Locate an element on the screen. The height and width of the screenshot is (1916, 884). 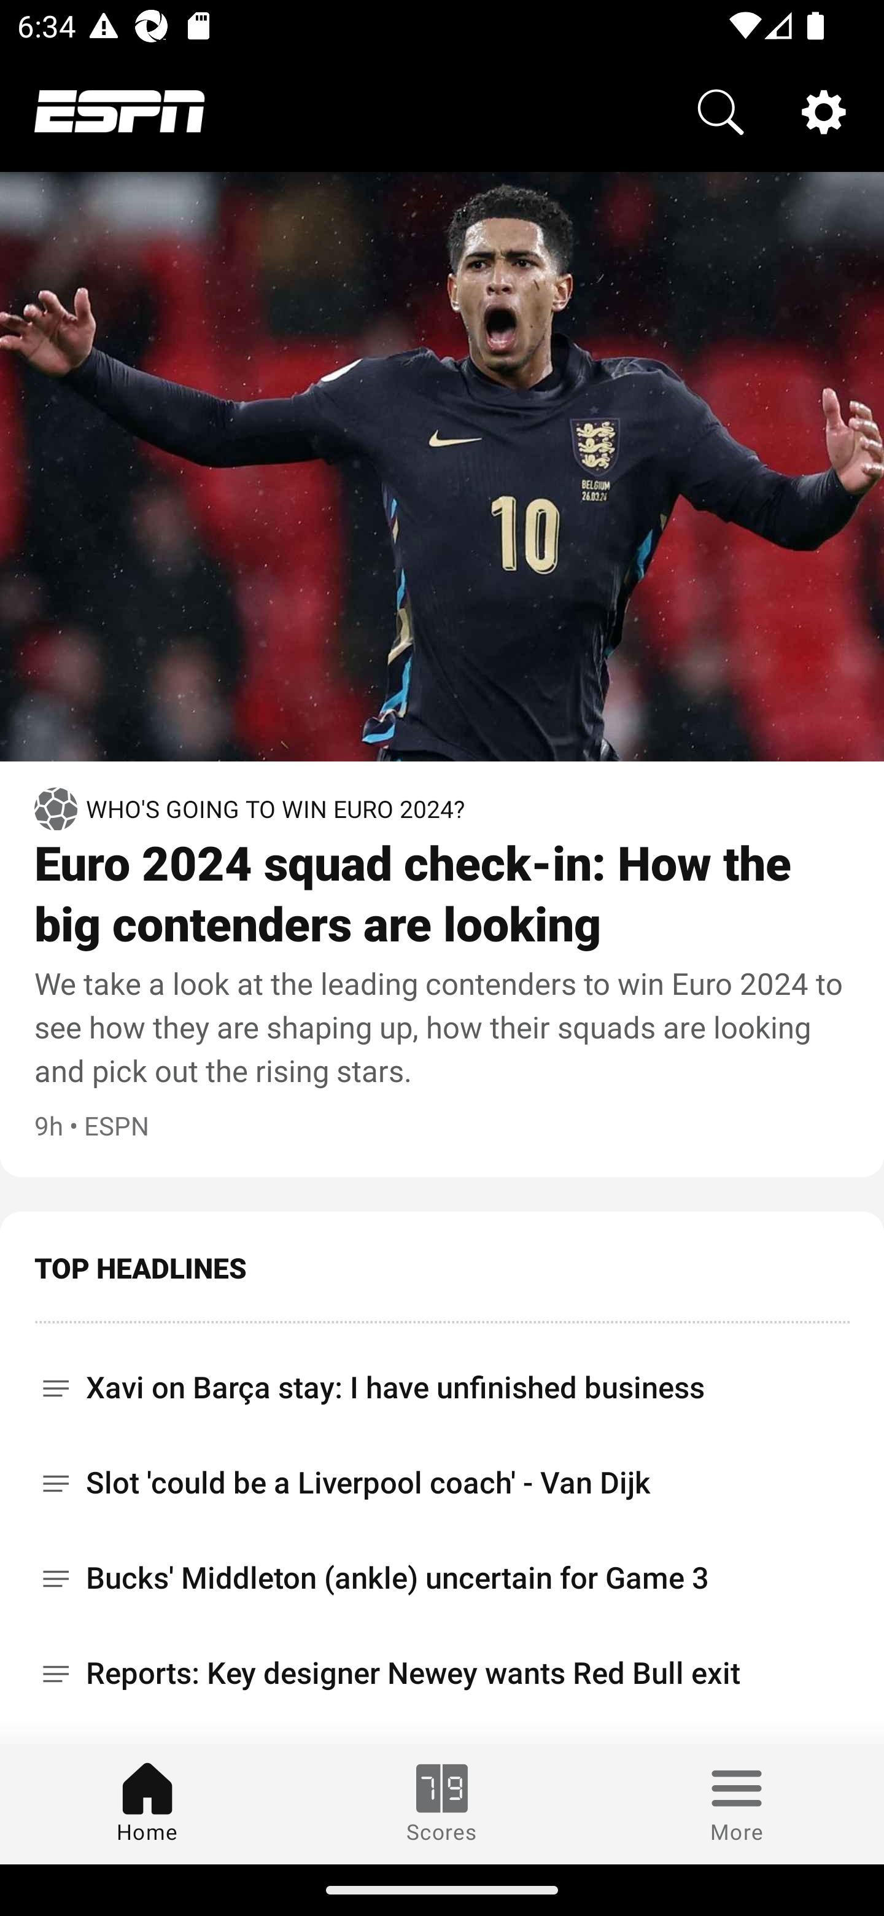
 Xavi on Barça stay: I have unfinished business is located at coordinates (442, 1379).